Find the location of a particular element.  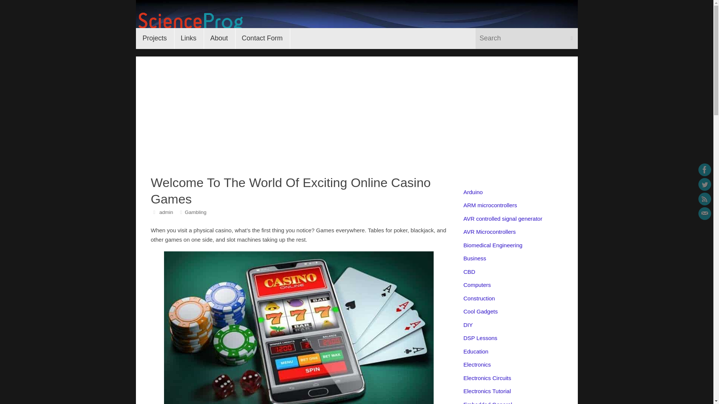

Projects is located at coordinates (155, 38).